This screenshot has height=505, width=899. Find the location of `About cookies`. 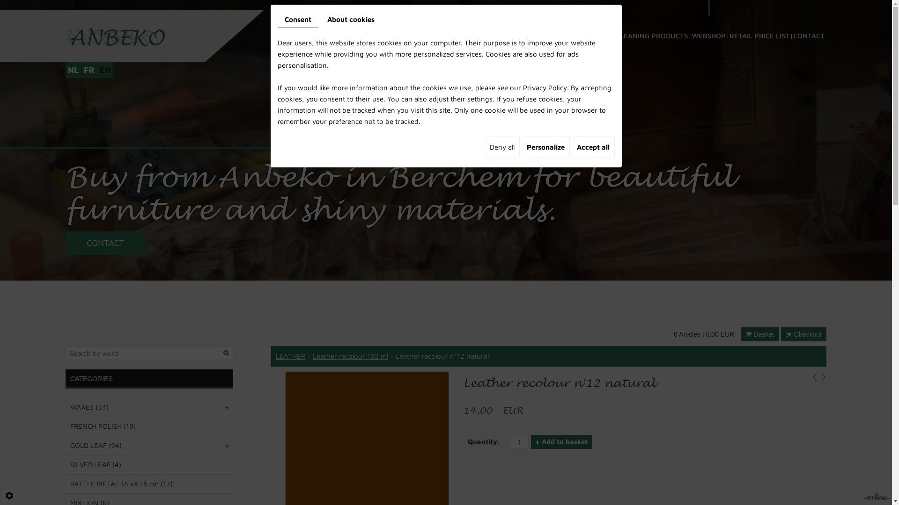

About cookies is located at coordinates (351, 20).